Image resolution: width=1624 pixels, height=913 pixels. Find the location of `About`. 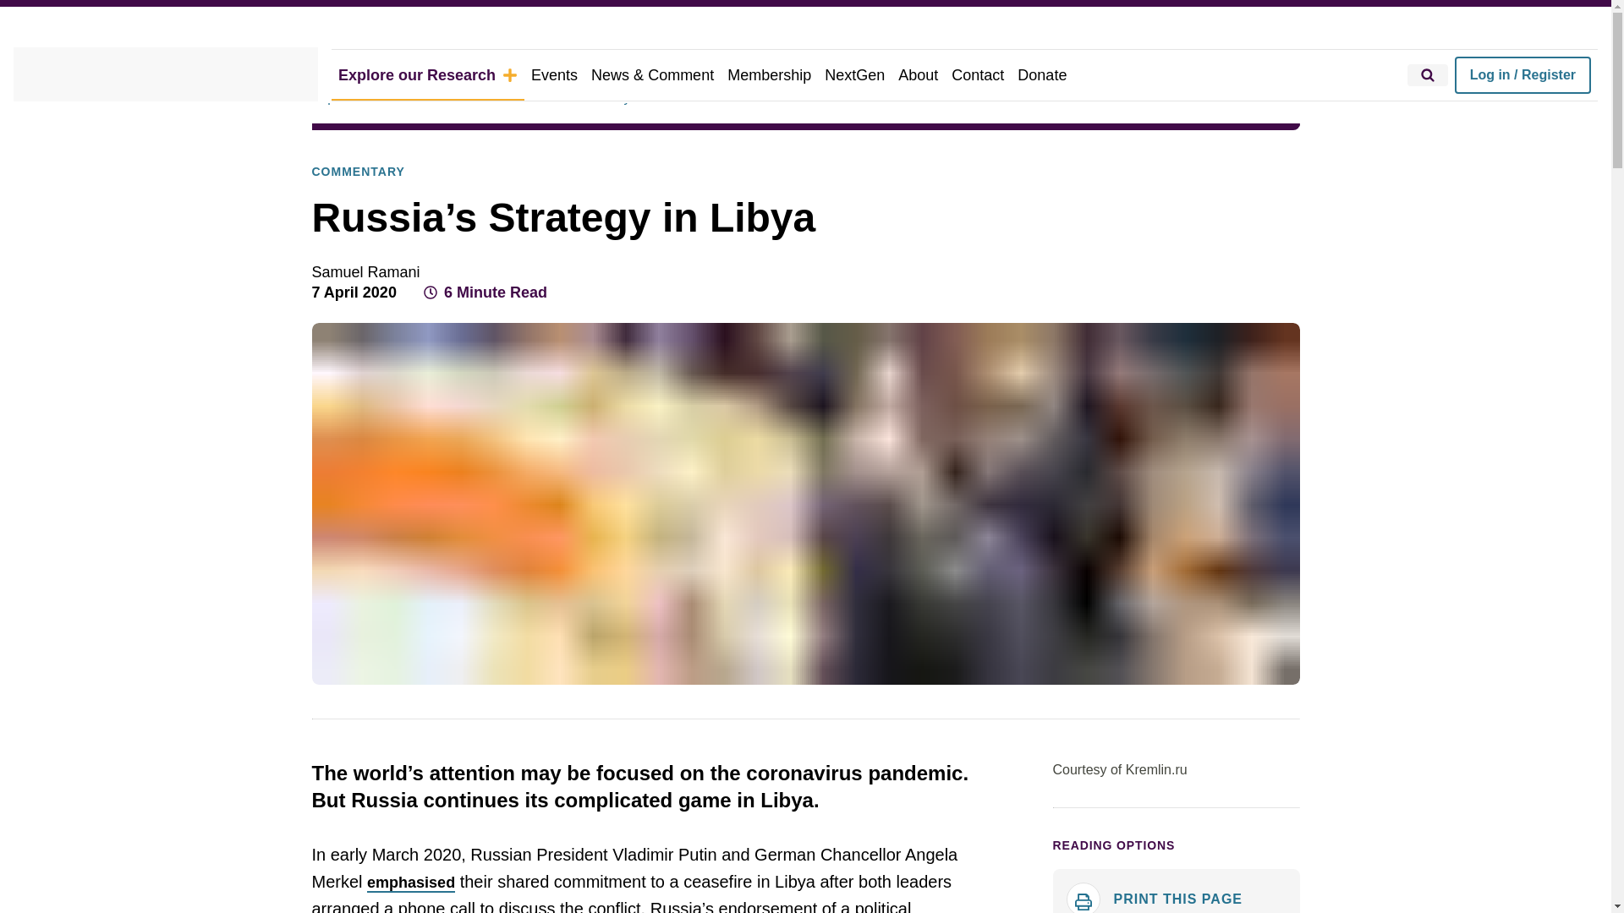

About is located at coordinates (919, 74).